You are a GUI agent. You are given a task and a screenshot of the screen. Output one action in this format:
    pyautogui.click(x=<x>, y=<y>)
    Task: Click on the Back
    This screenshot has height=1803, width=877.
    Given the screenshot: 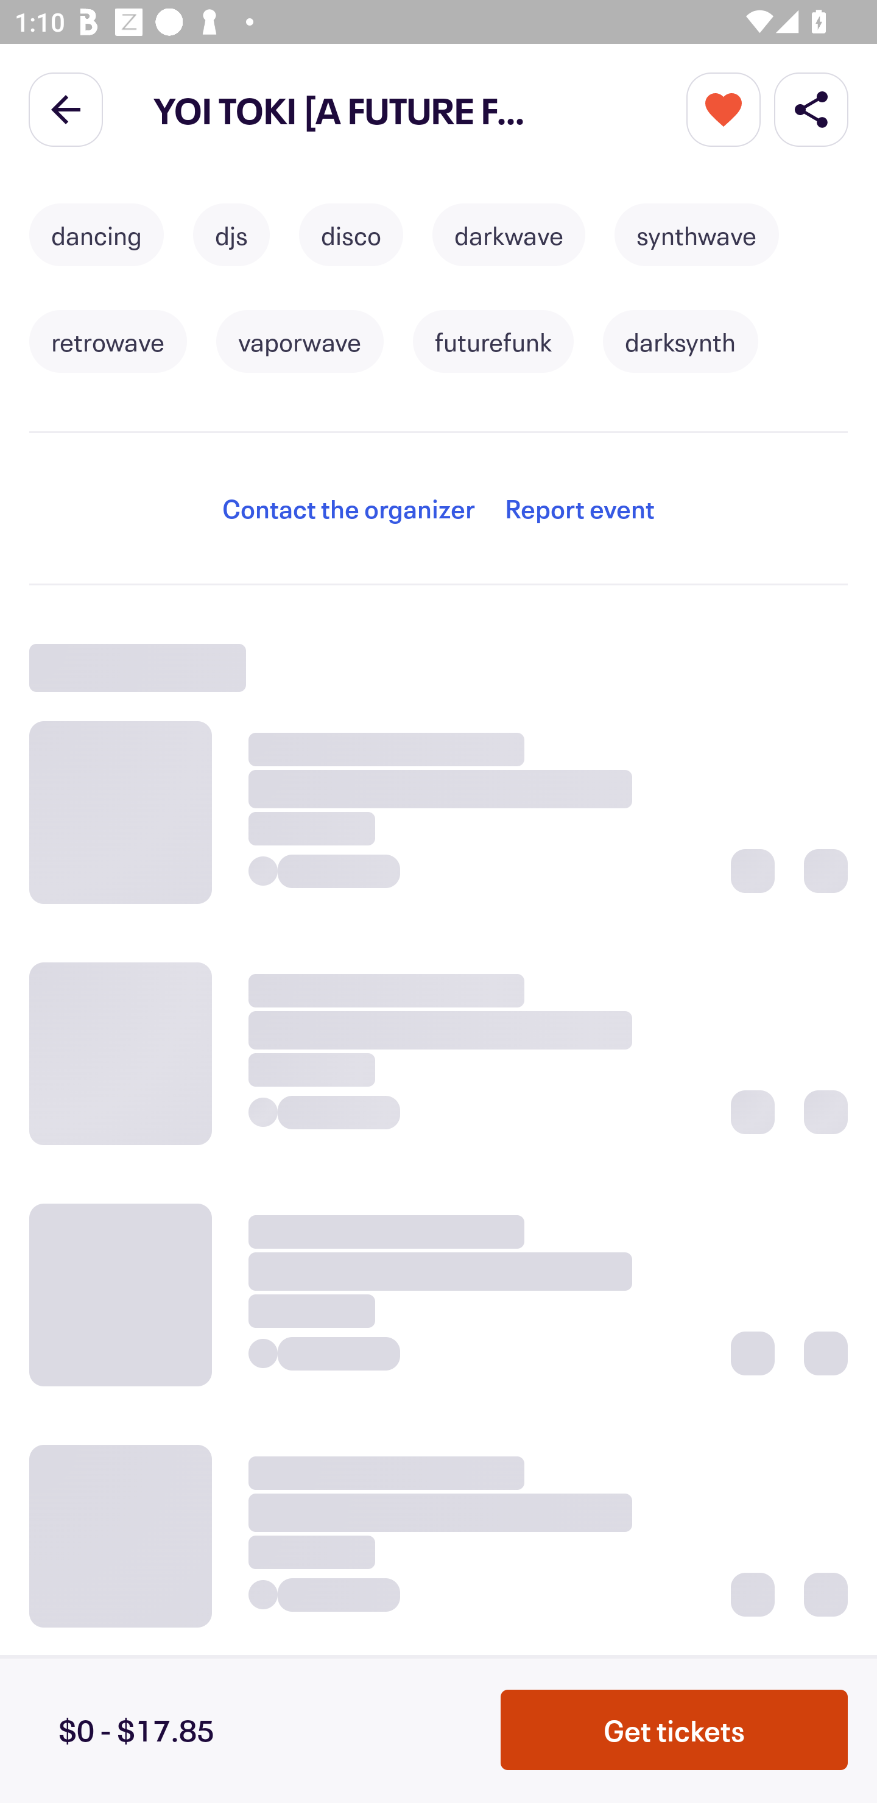 What is the action you would take?
    pyautogui.click(x=66, y=108)
    